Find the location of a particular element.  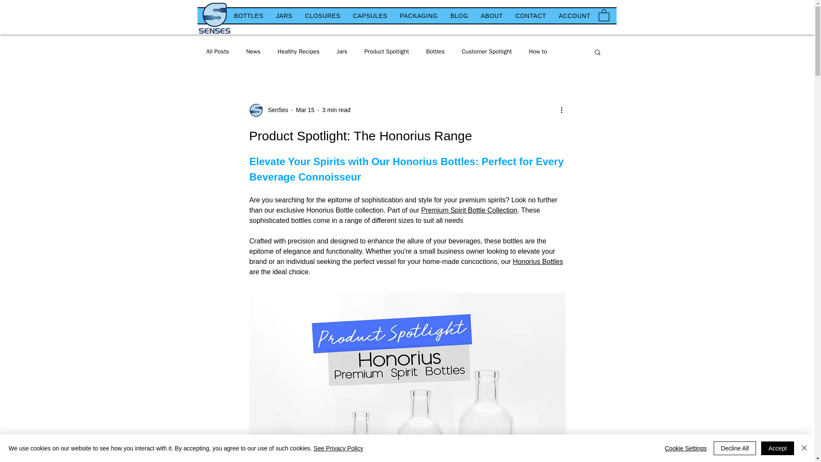

Mar 15 is located at coordinates (305, 110).